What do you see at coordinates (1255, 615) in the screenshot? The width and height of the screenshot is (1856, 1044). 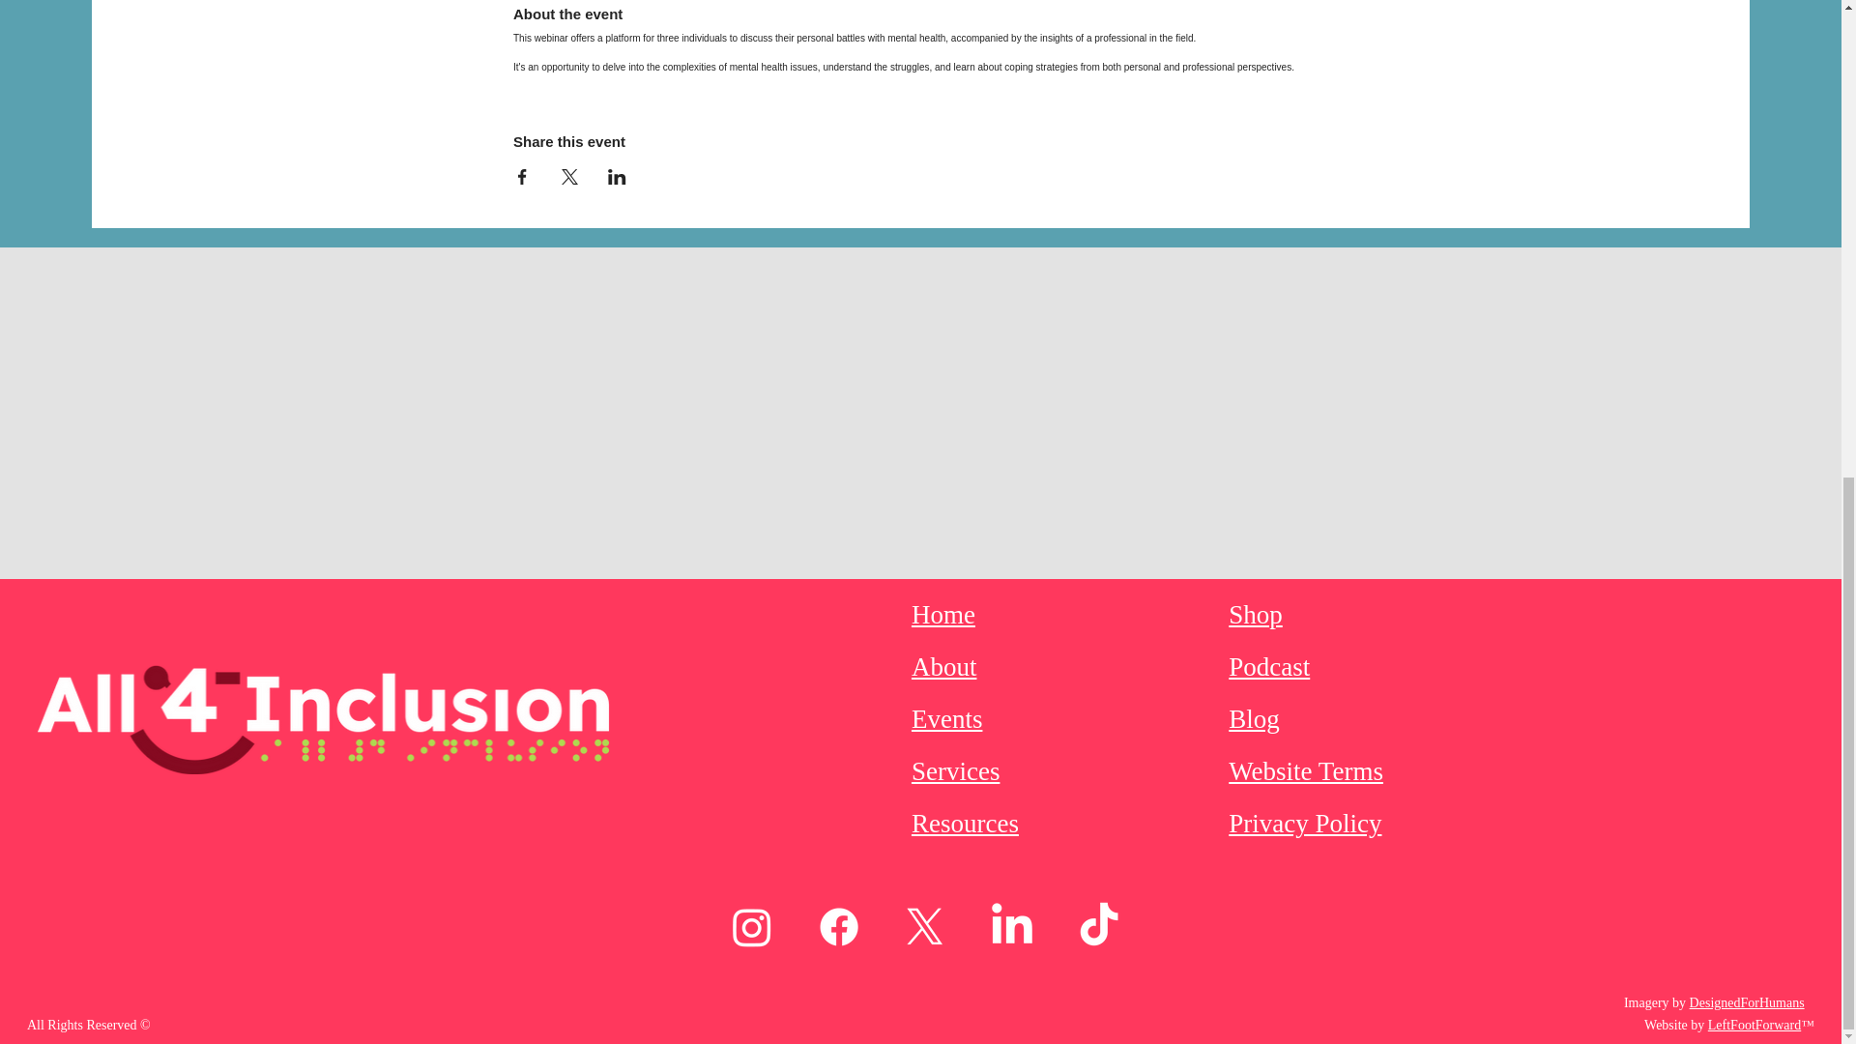 I see `Shop` at bounding box center [1255, 615].